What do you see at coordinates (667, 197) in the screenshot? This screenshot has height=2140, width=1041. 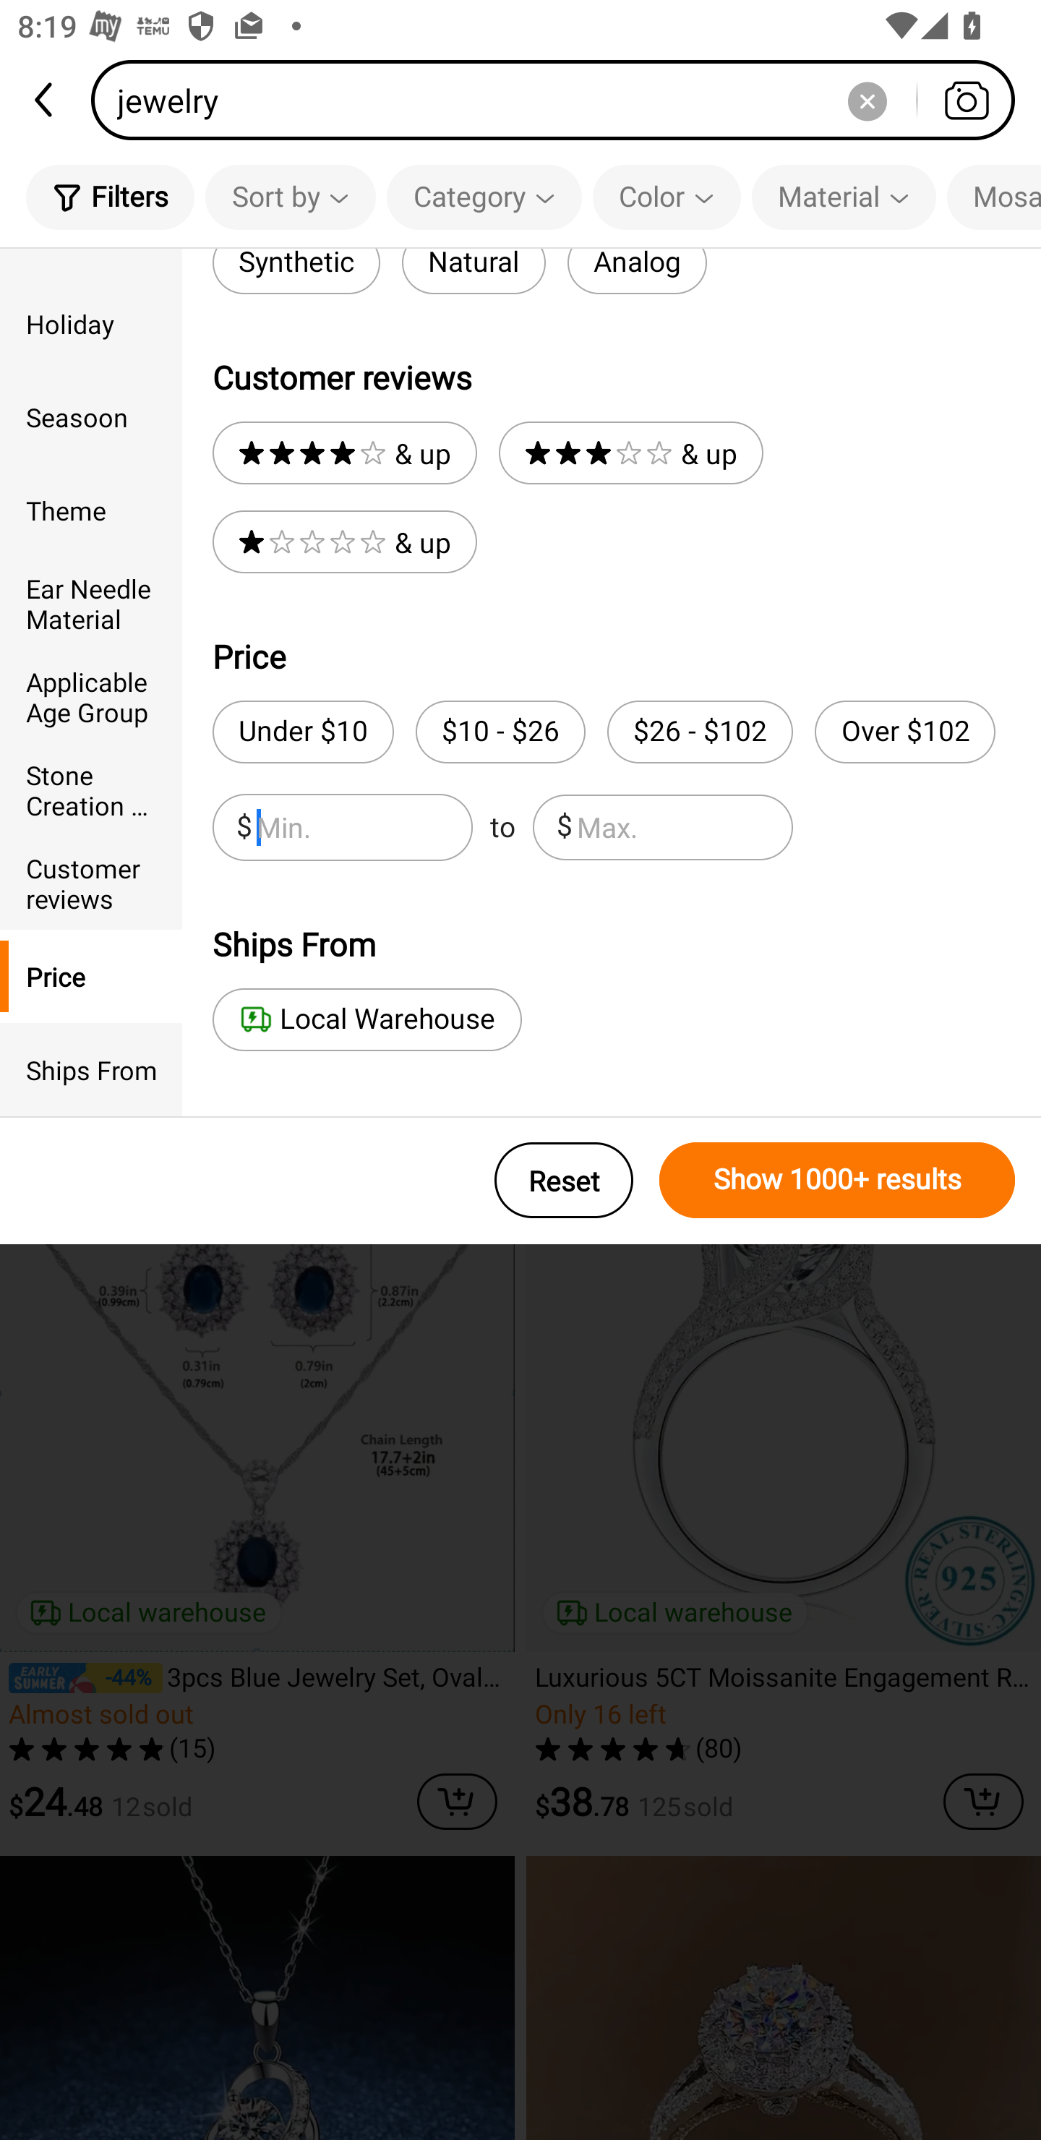 I see `Color` at bounding box center [667, 197].